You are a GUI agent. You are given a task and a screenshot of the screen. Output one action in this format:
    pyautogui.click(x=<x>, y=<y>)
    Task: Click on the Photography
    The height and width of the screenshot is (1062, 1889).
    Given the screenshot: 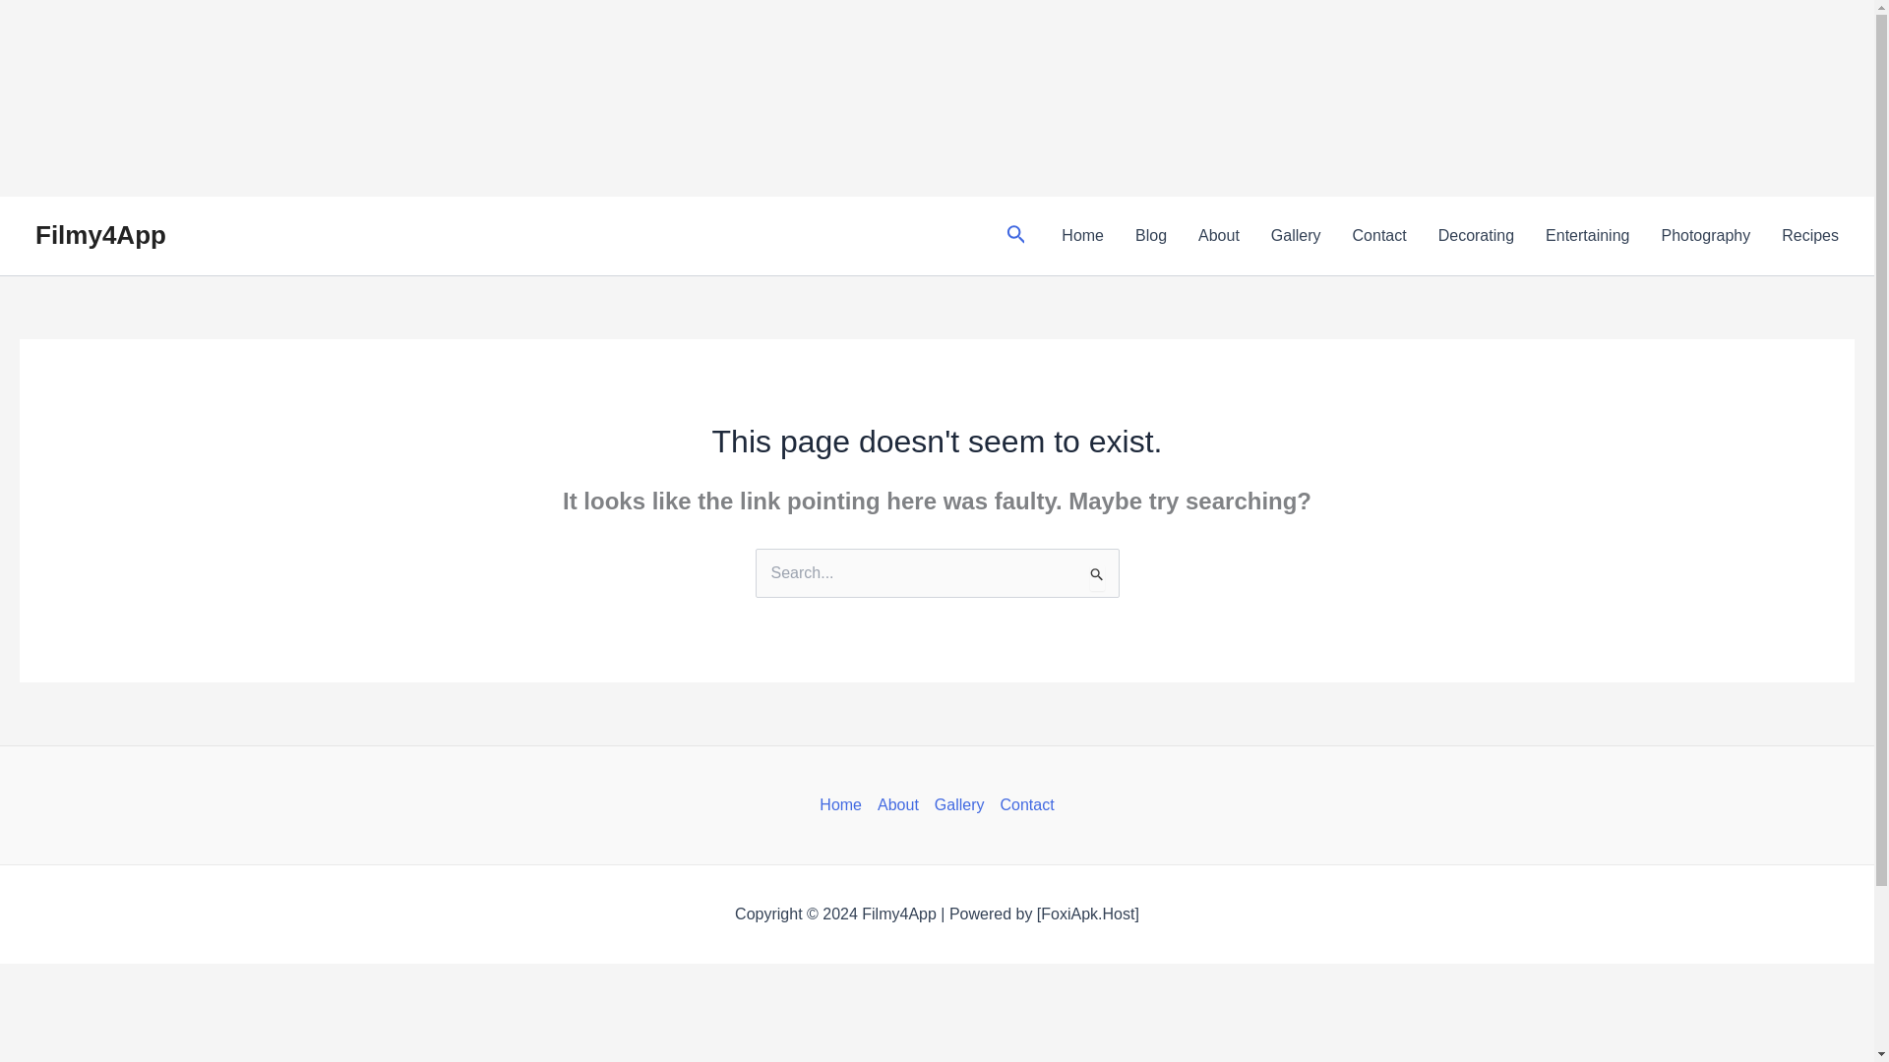 What is the action you would take?
    pyautogui.click(x=1706, y=235)
    